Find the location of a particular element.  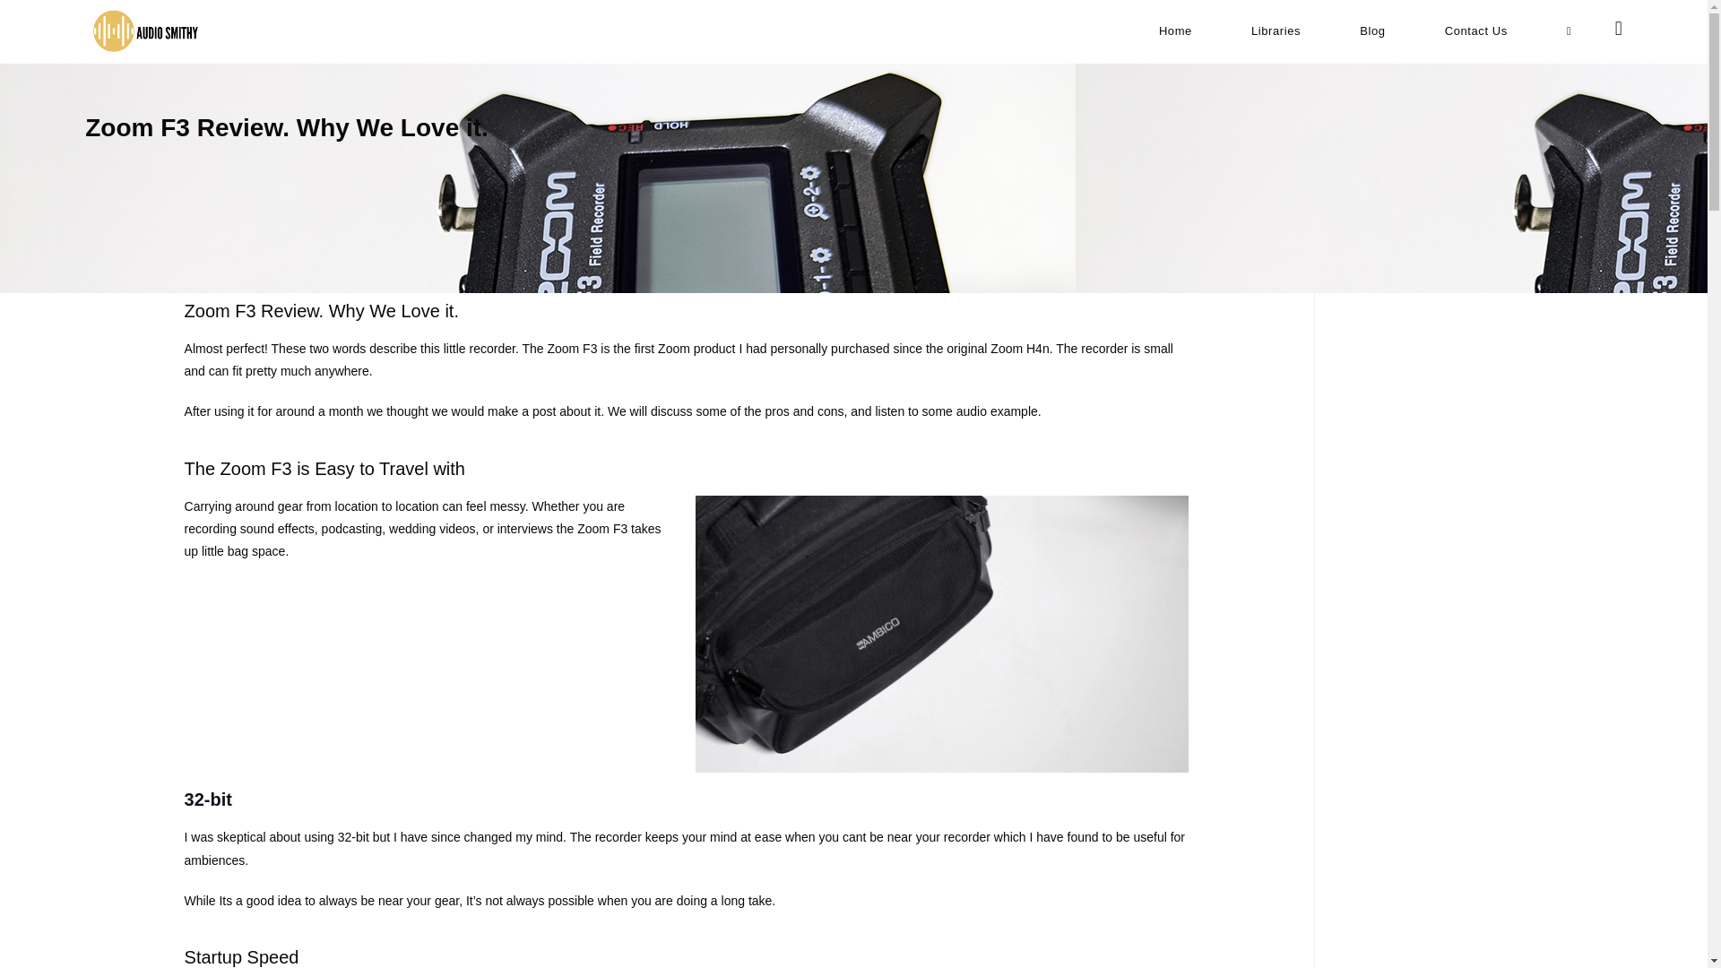

Contact Us is located at coordinates (1475, 30).